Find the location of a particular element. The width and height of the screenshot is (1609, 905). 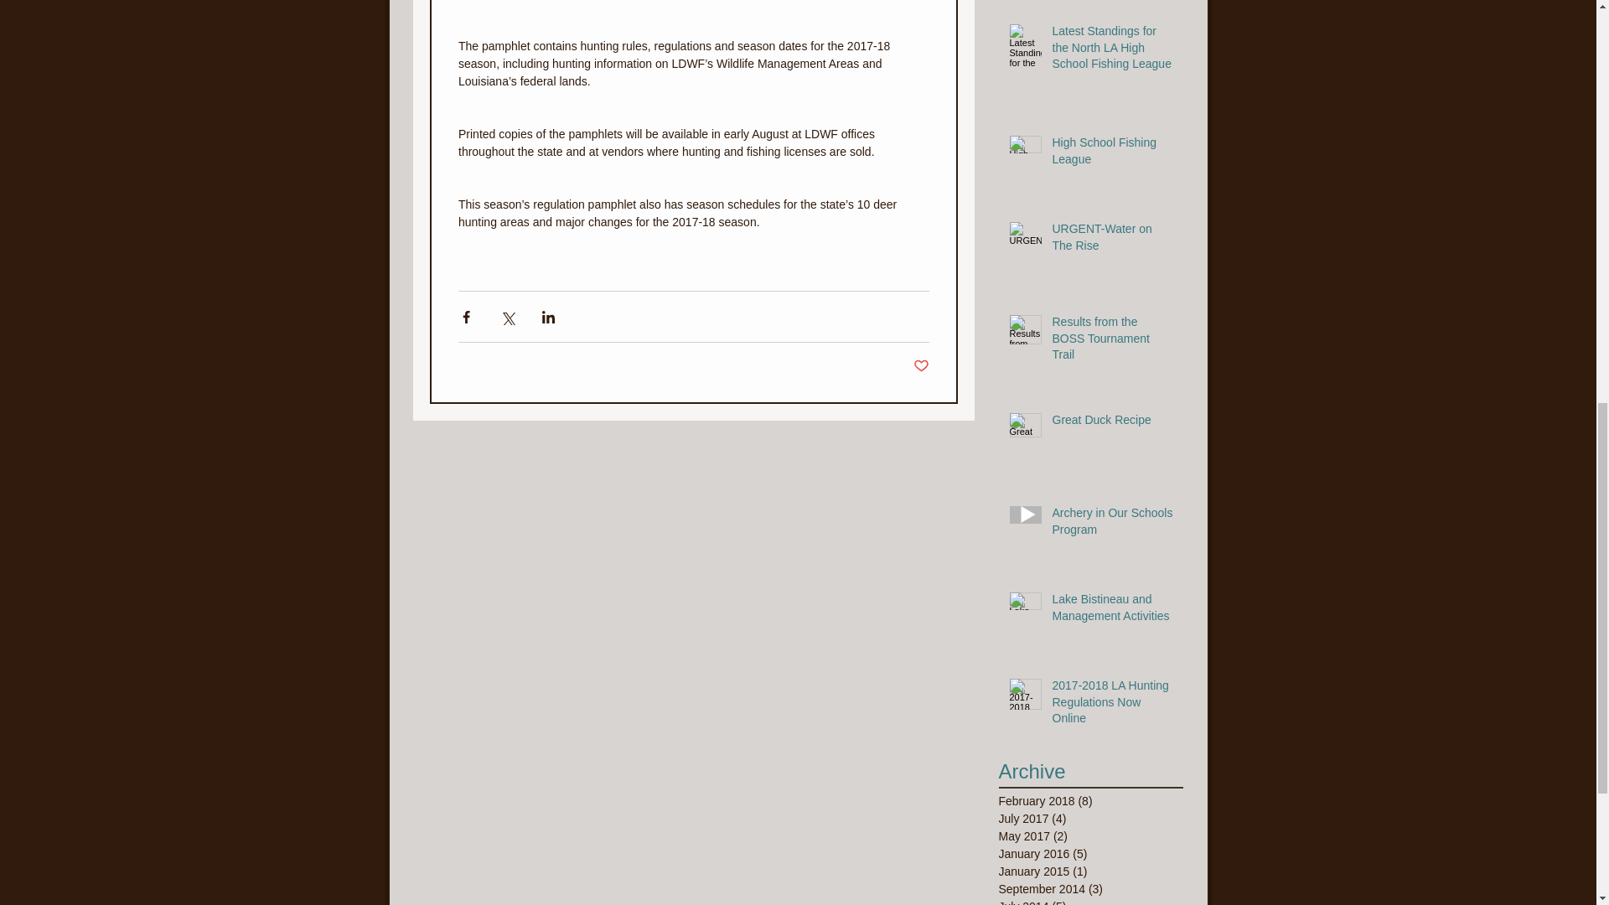

2017-2018 LA Hunting Regulations Now Online is located at coordinates (1112, 706).